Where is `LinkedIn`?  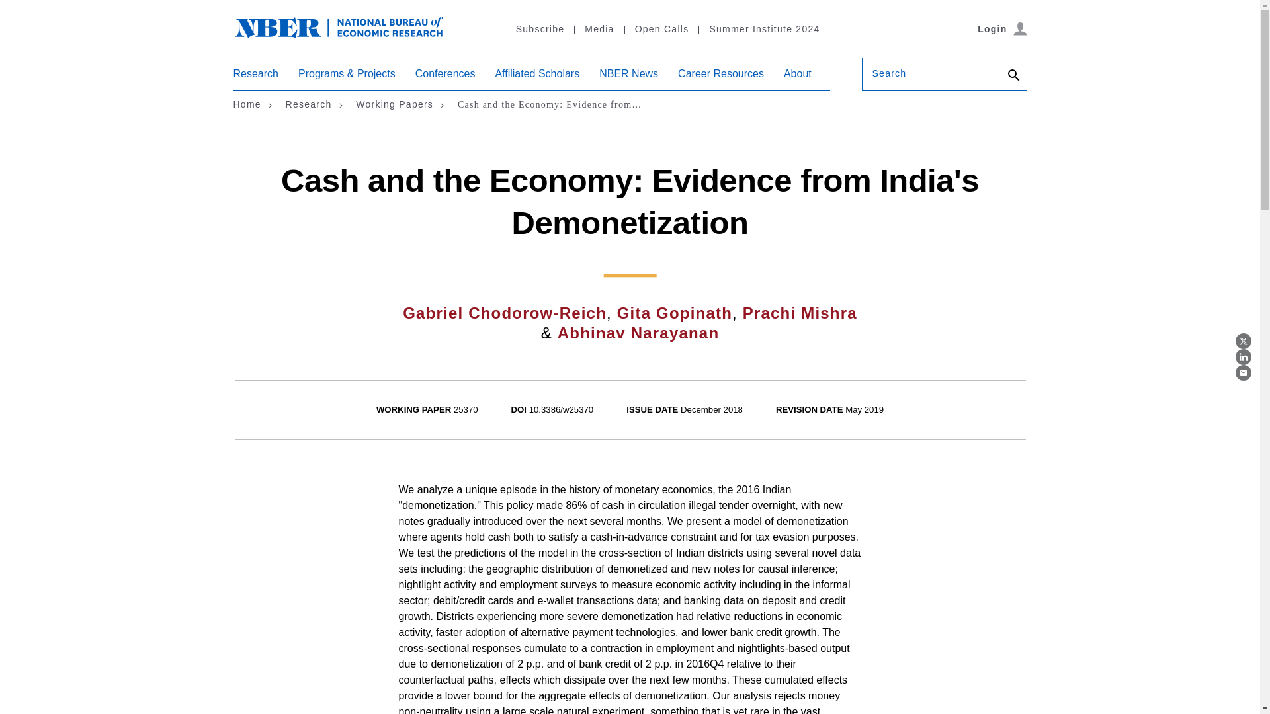
LinkedIn is located at coordinates (1244, 357).